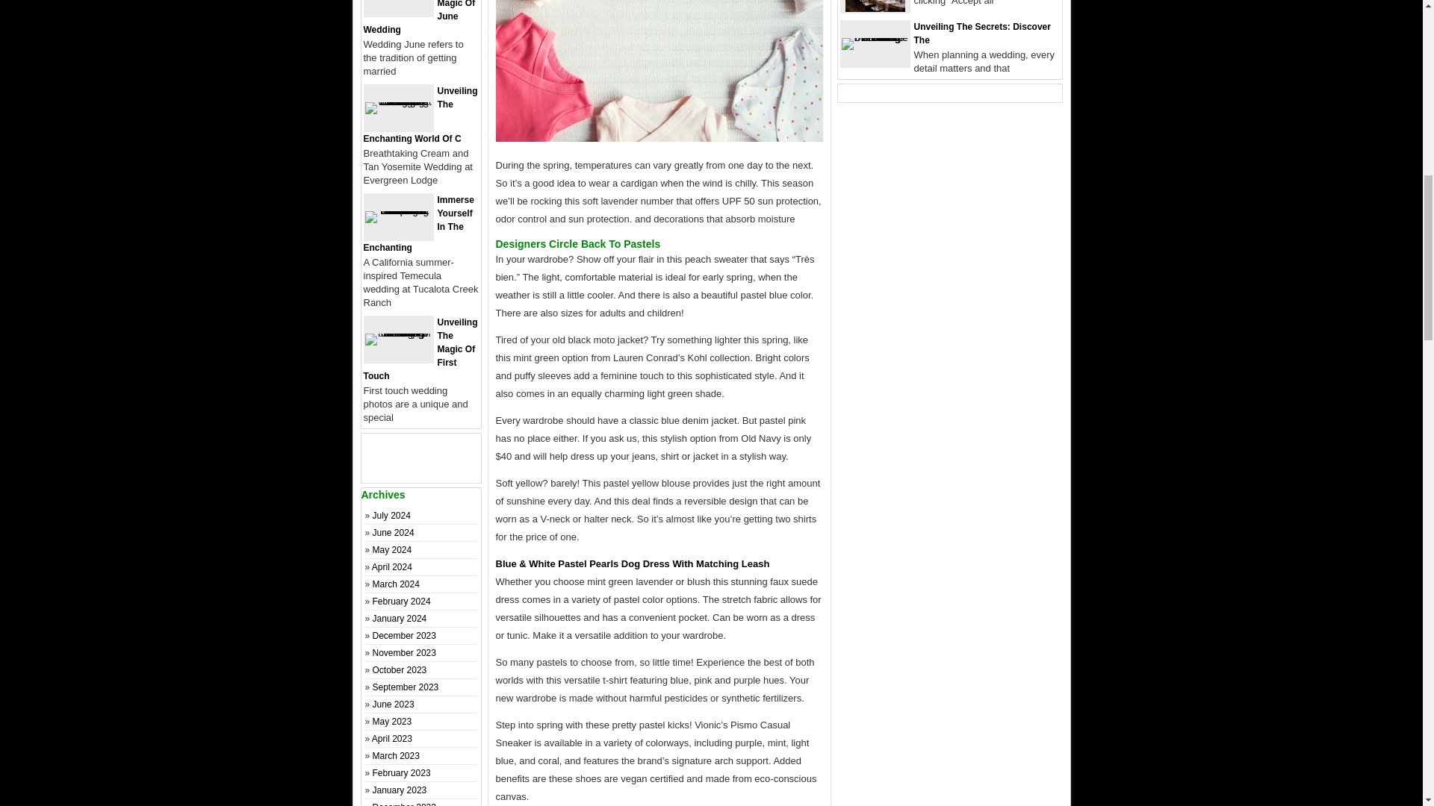 This screenshot has height=806, width=1434. What do you see at coordinates (400, 790) in the screenshot?
I see `January 2023` at bounding box center [400, 790].